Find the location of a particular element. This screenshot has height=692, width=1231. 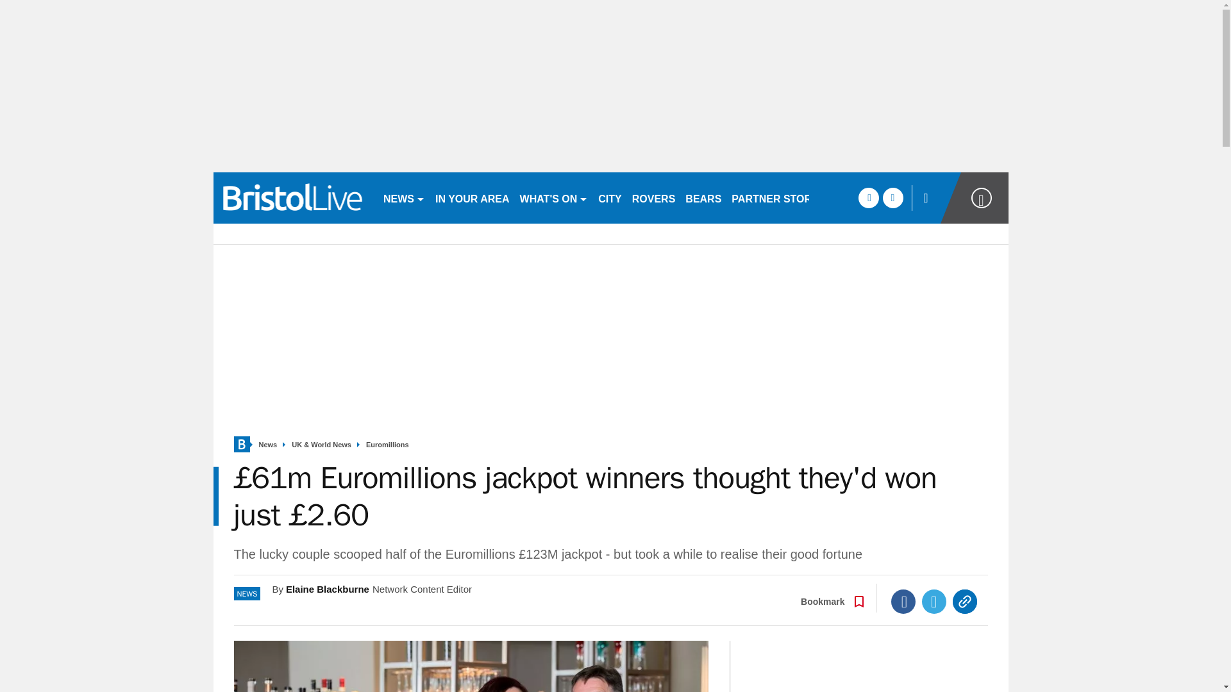

twitter is located at coordinates (892, 197).